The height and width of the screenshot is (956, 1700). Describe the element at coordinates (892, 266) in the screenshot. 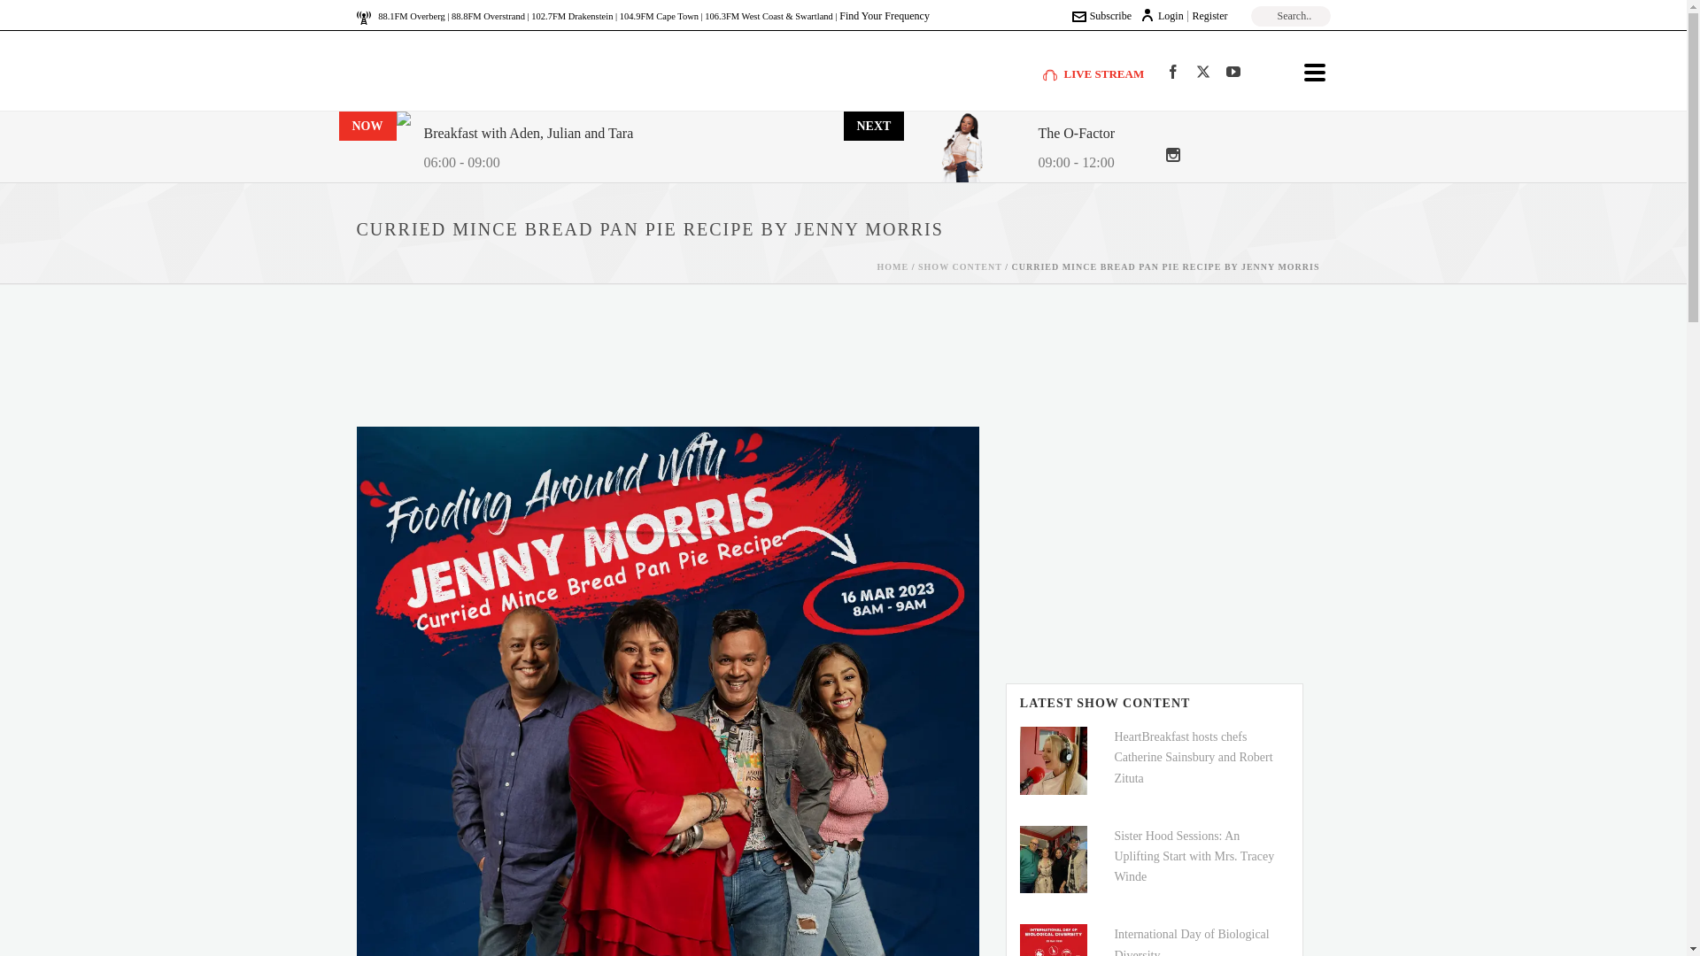

I see `HOME` at that location.